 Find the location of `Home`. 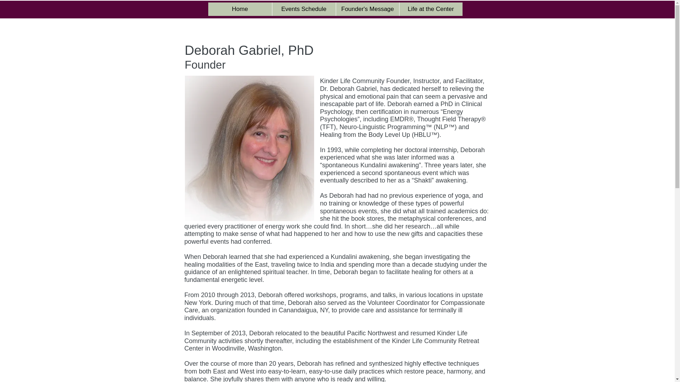

Home is located at coordinates (240, 9).